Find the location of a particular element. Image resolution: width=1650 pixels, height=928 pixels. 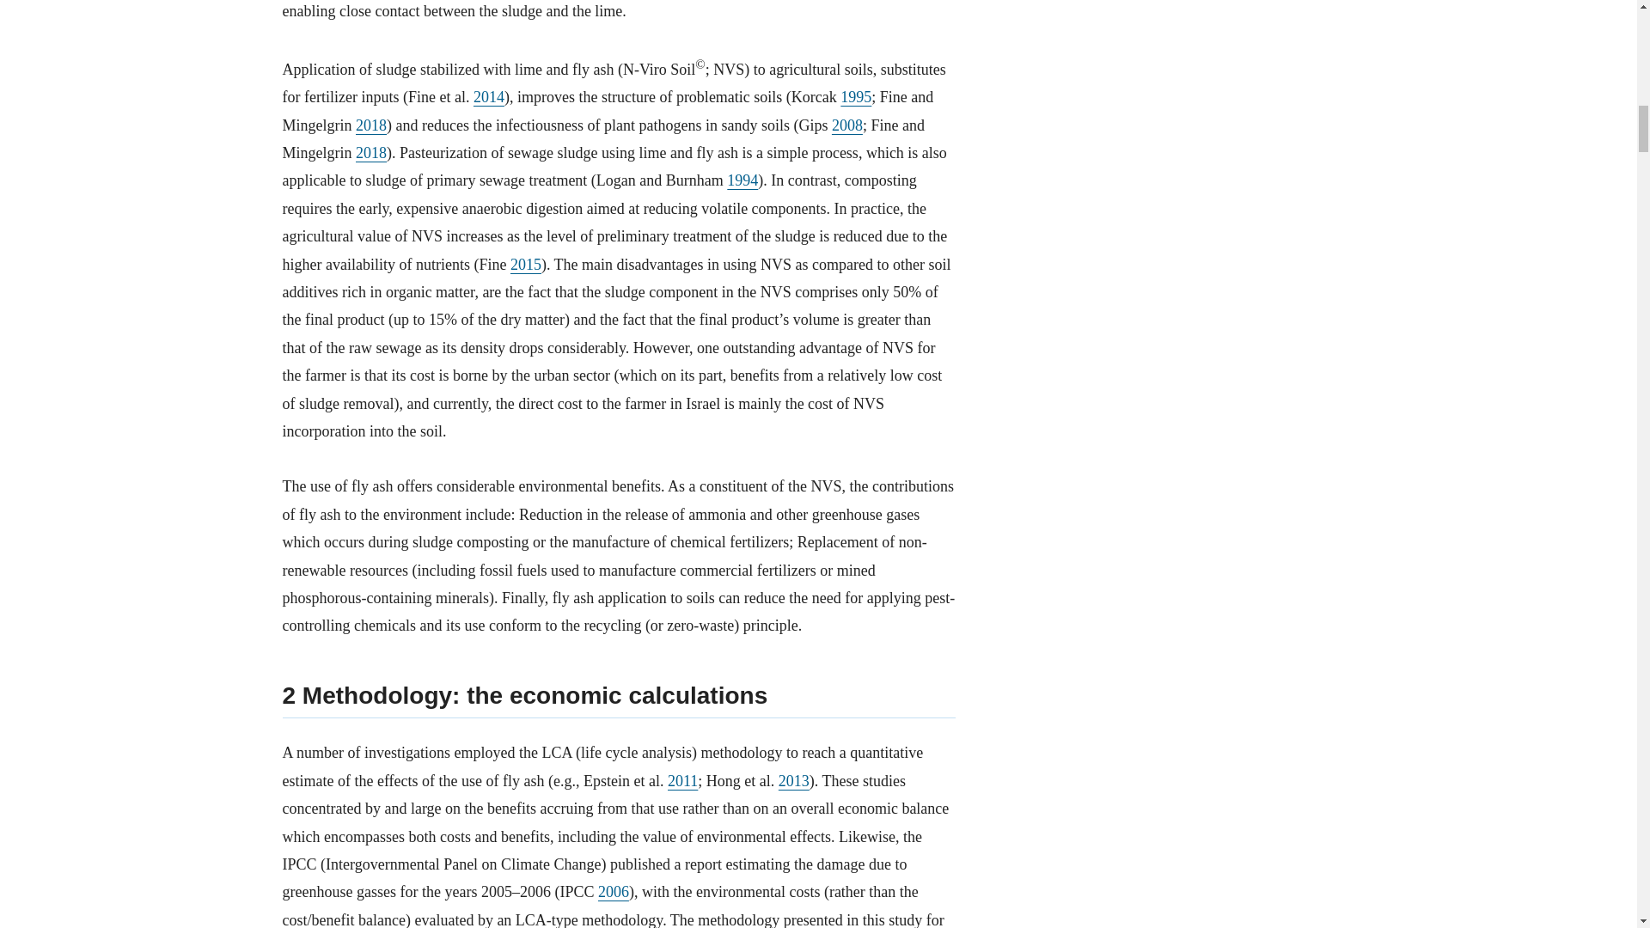

1995 is located at coordinates (855, 96).